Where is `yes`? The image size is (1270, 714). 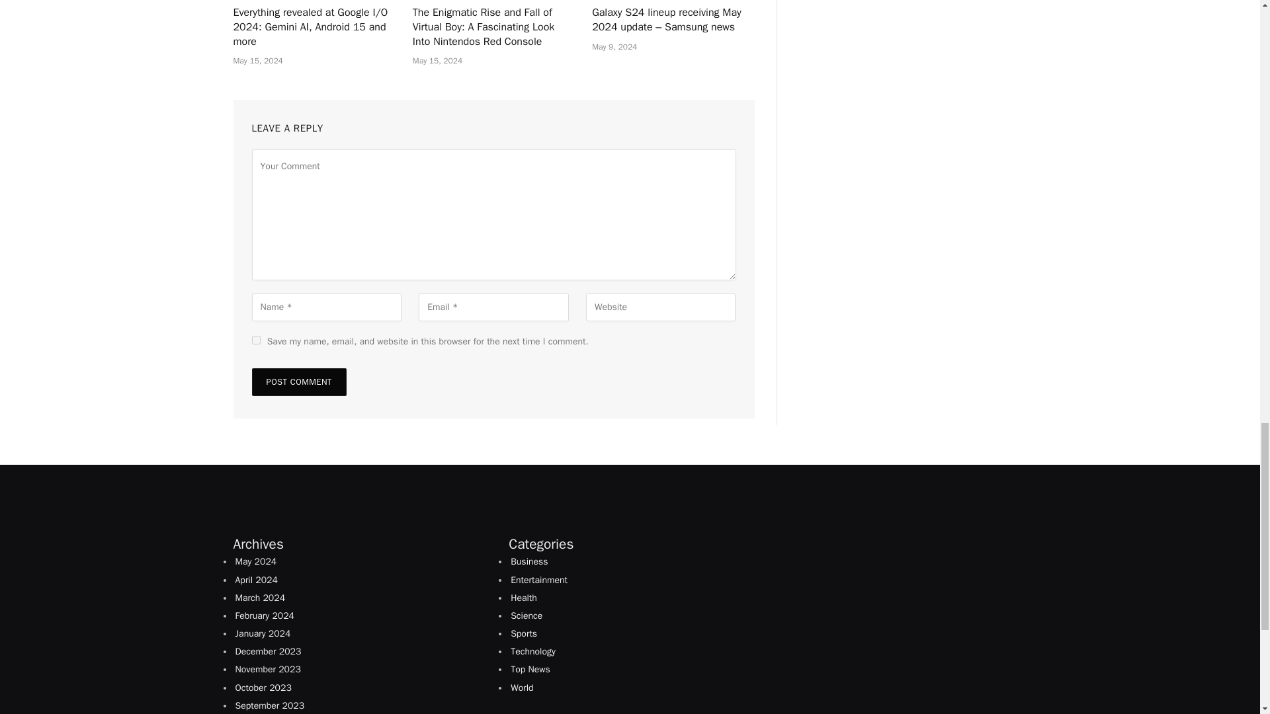 yes is located at coordinates (255, 340).